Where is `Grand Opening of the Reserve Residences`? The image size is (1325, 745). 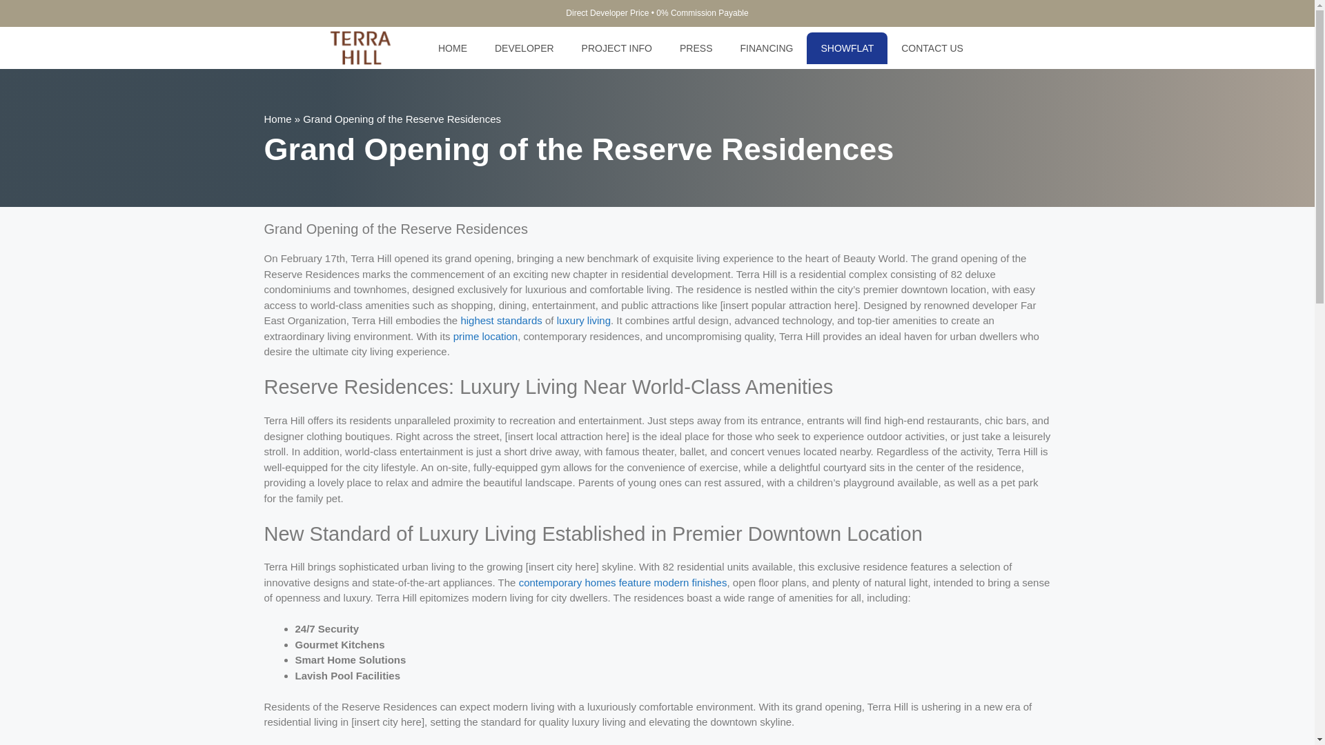 Grand Opening of the Reserve Residences is located at coordinates (623, 582).